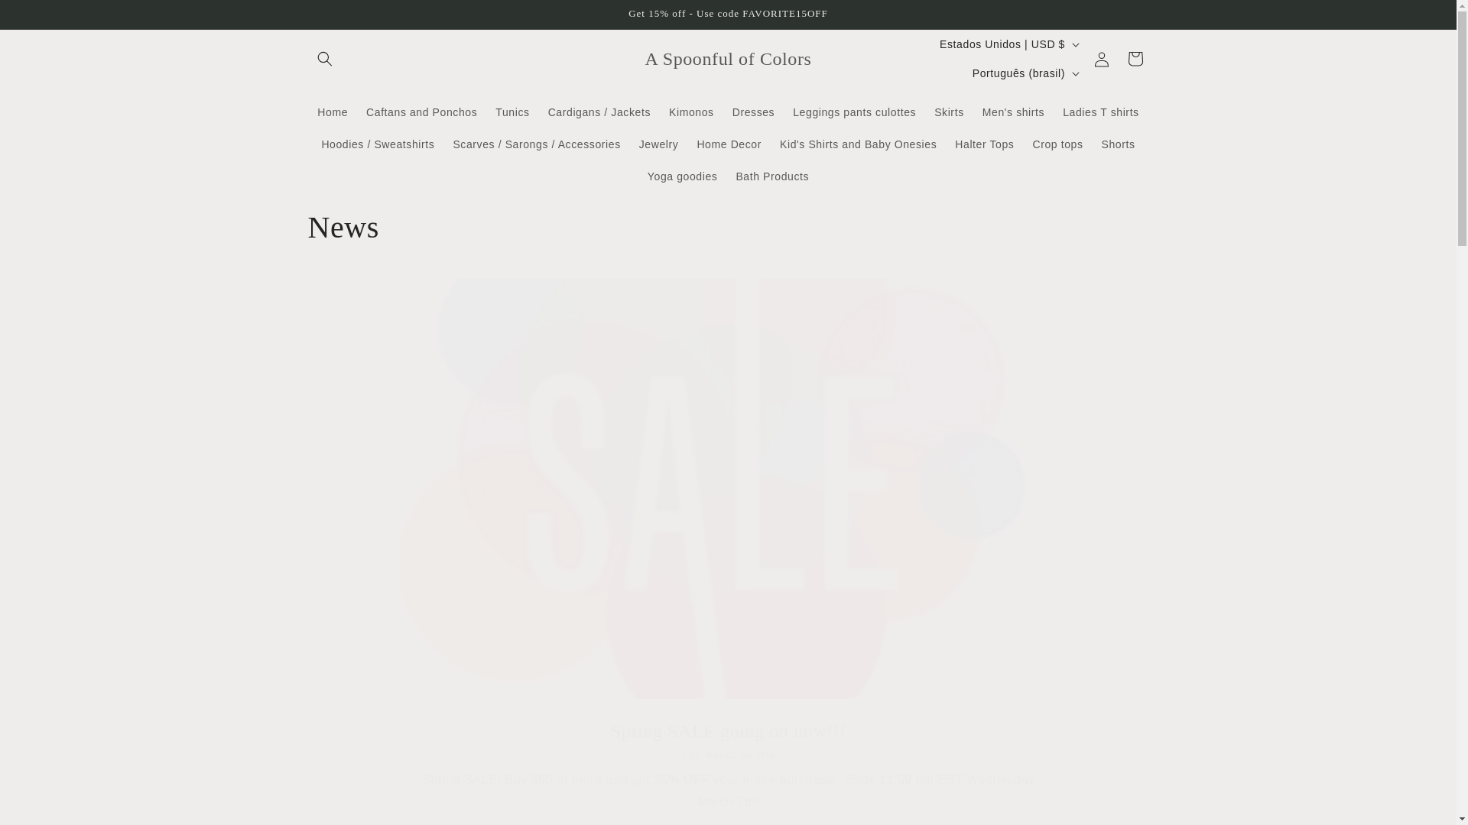 The height and width of the screenshot is (825, 1468). What do you see at coordinates (1101, 112) in the screenshot?
I see `Ladies T shirts` at bounding box center [1101, 112].